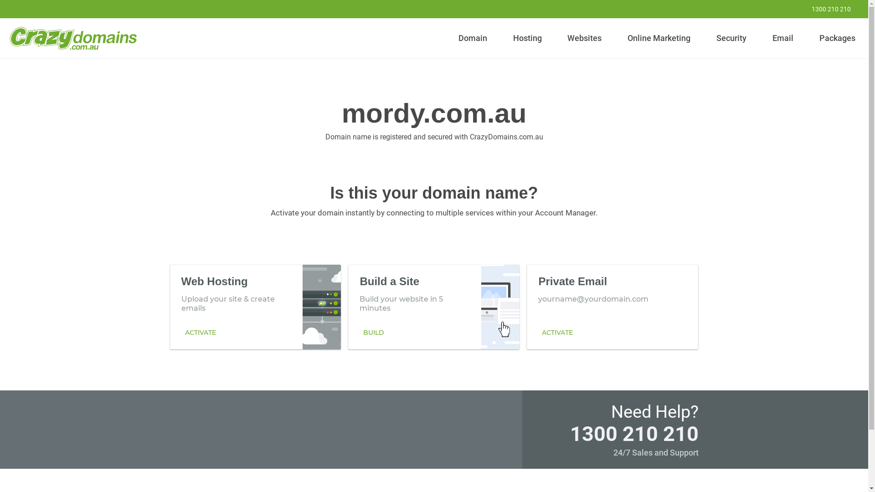 This screenshot has width=875, height=492. I want to click on 1300 210 210, so click(634, 434).